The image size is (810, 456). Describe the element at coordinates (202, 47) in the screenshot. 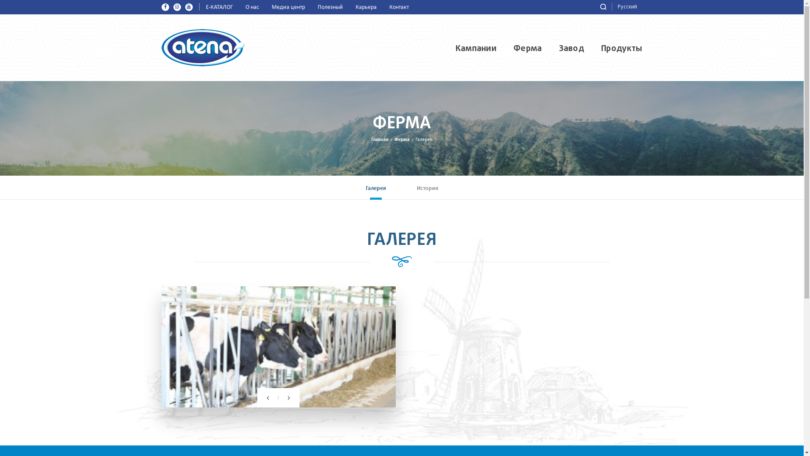

I see `Atena MMC` at that location.